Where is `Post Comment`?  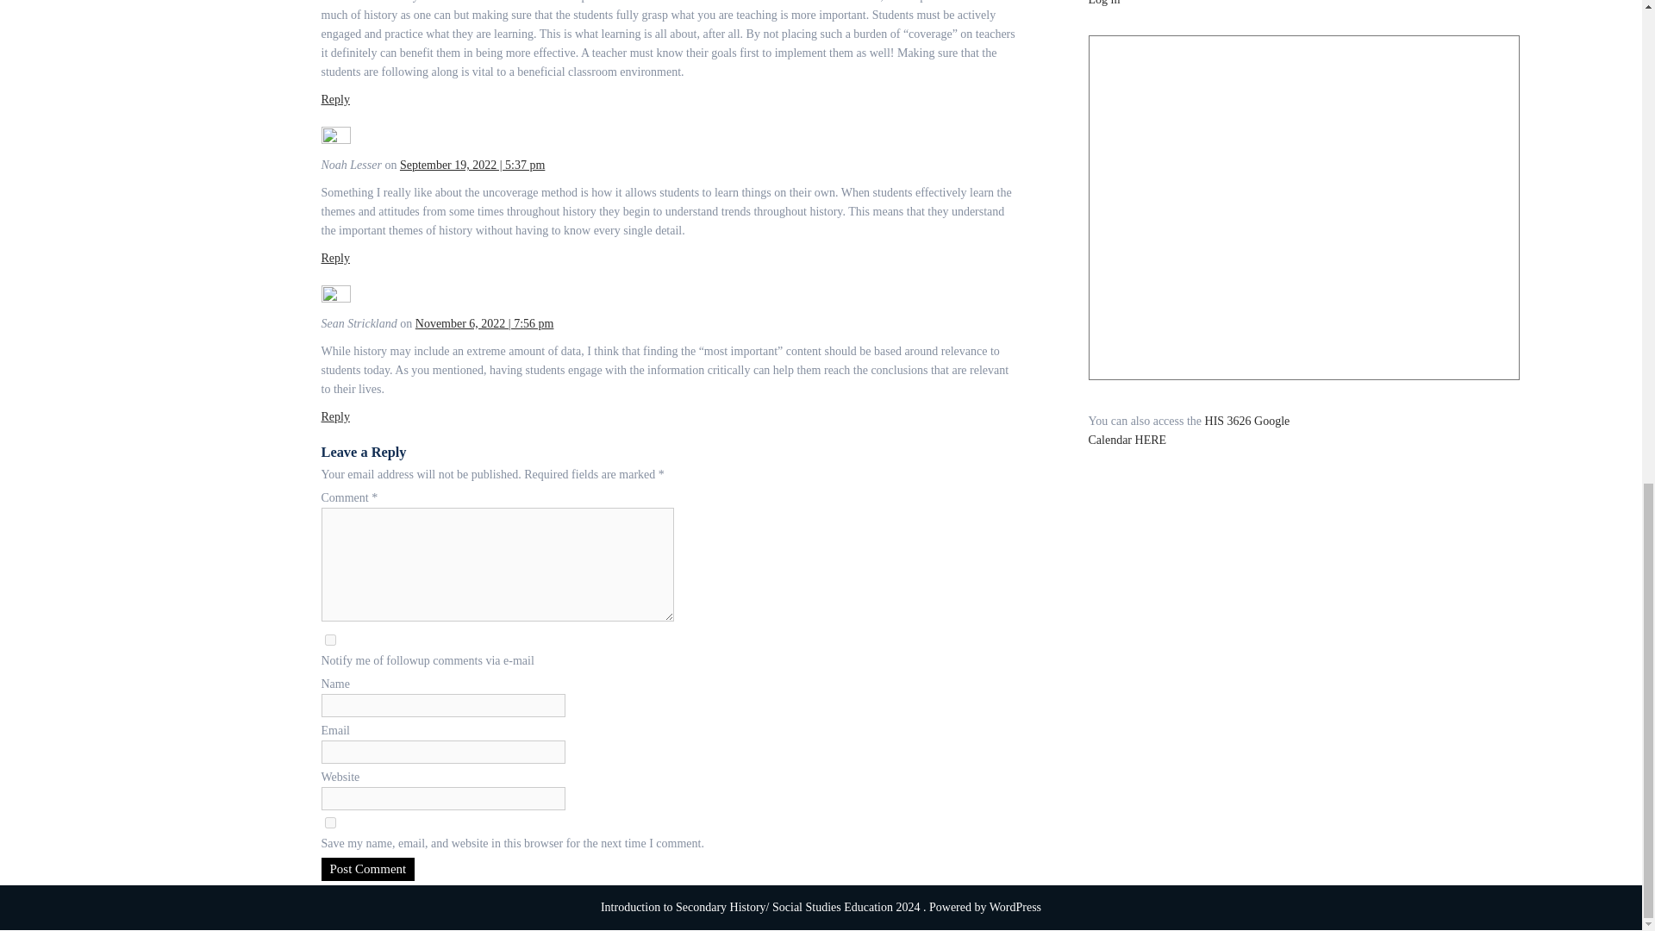 Post Comment is located at coordinates (367, 869).